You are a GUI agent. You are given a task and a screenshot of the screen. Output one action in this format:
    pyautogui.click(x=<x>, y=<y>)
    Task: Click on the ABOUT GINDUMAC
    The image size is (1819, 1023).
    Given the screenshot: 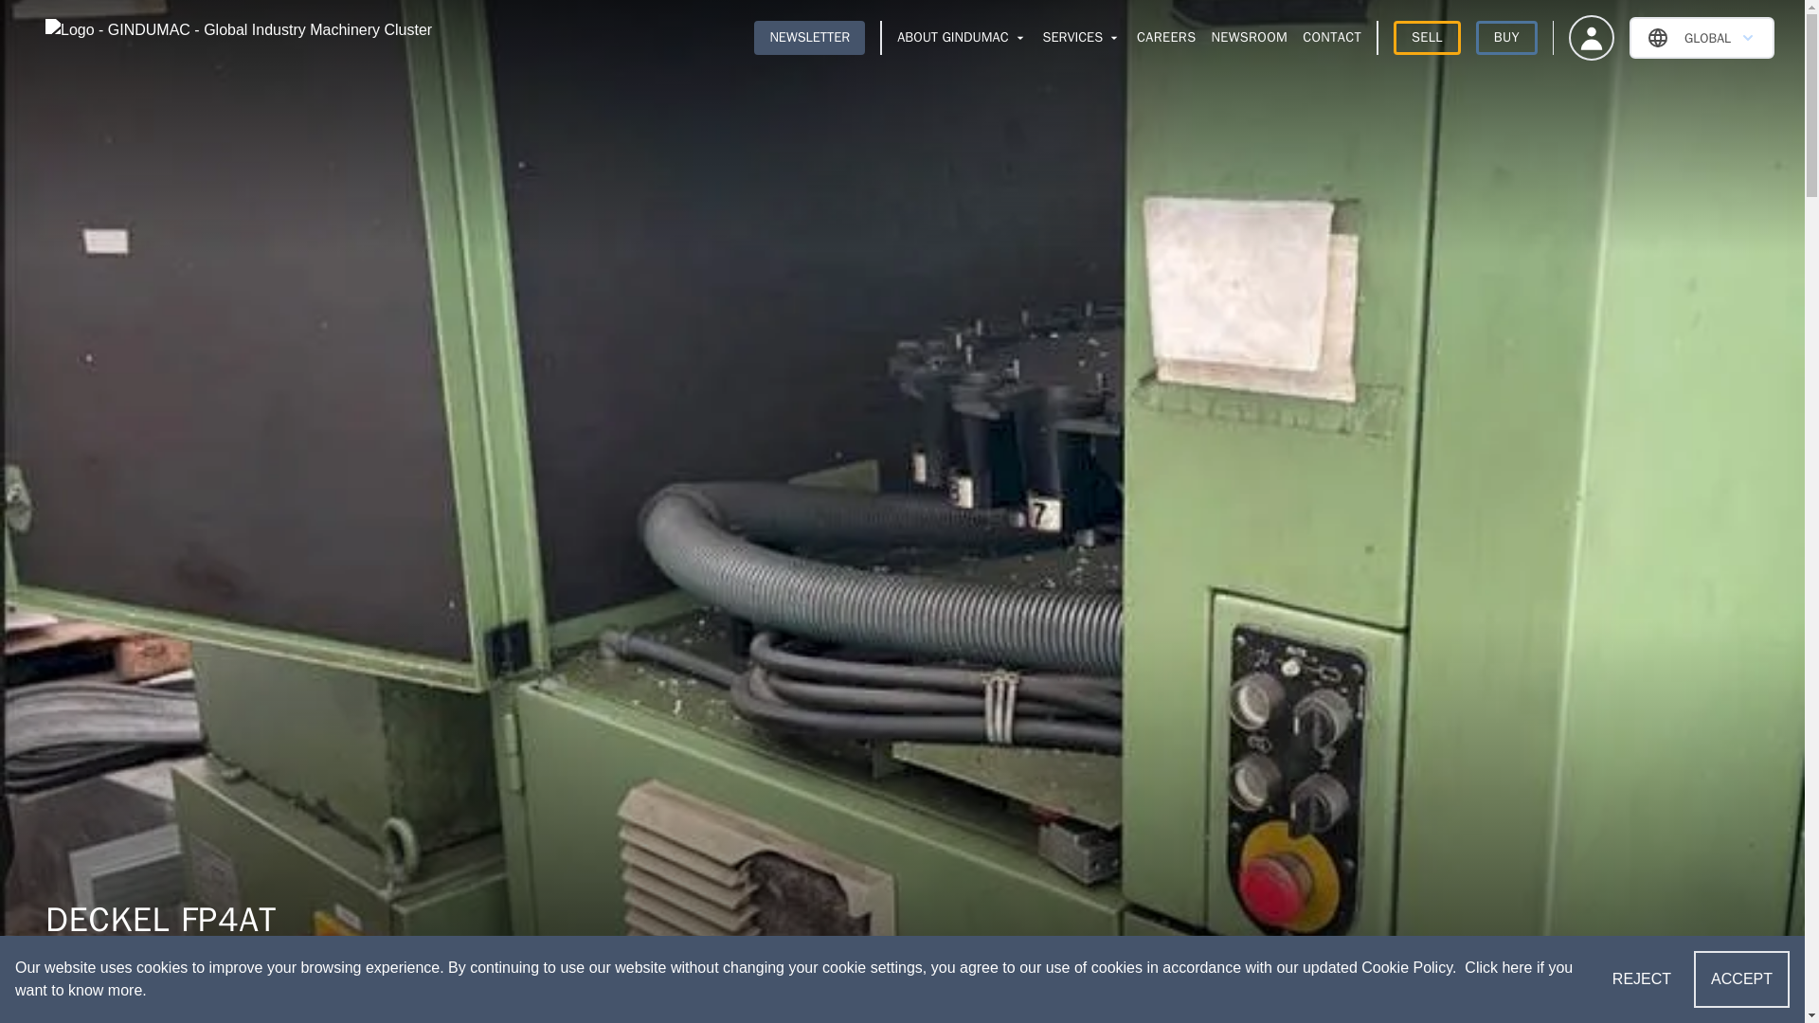 What is the action you would take?
    pyautogui.click(x=962, y=38)
    